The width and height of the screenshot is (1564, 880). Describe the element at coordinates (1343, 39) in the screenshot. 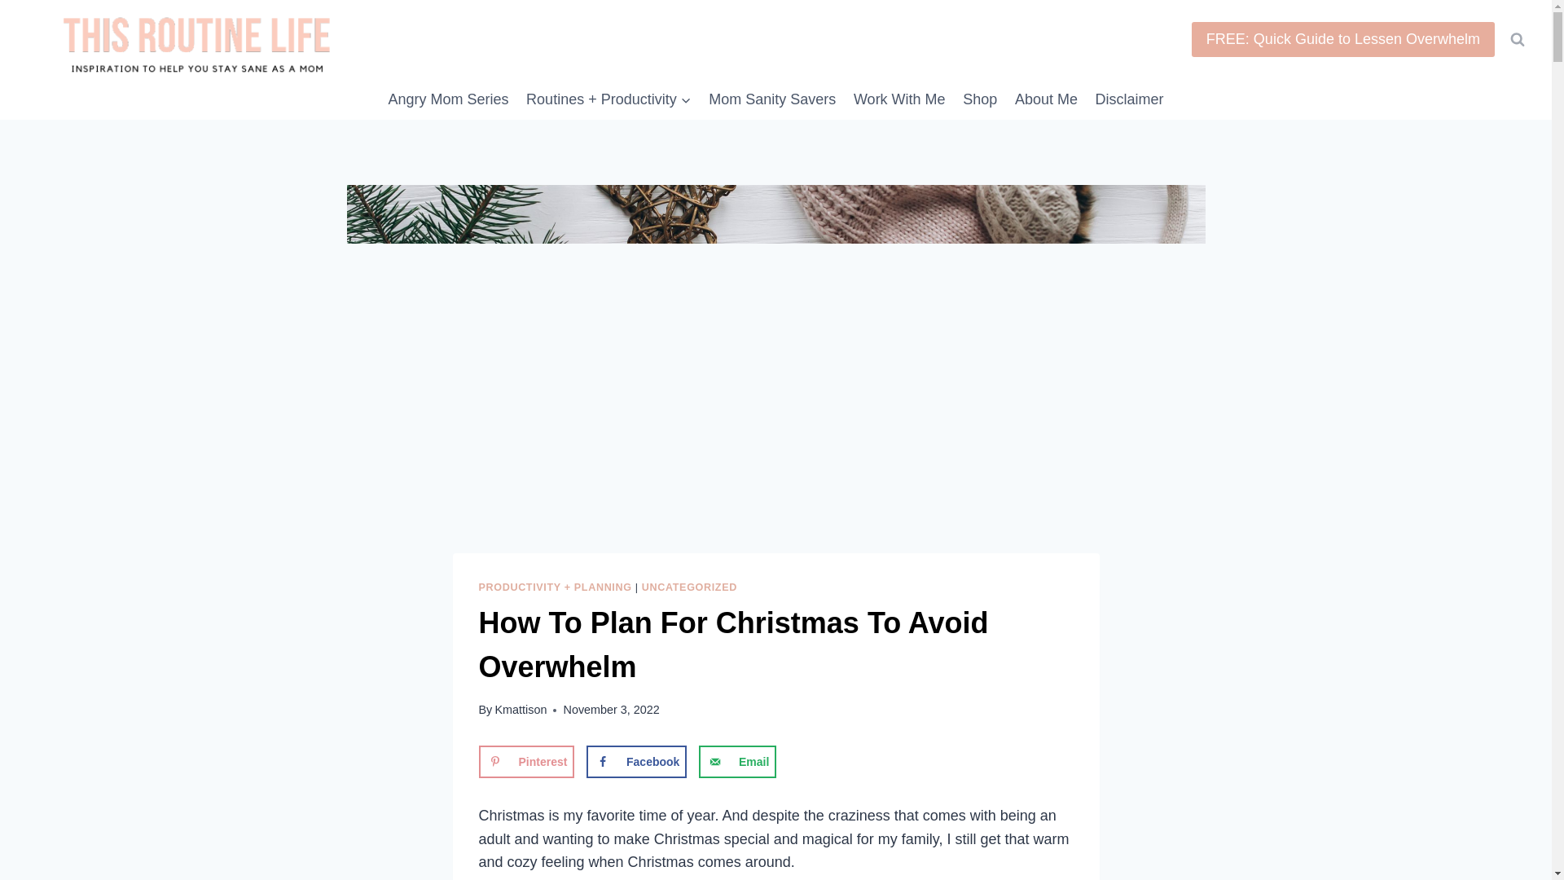

I see `FREE: Quick Guide to Lessen Overwhelm` at that location.